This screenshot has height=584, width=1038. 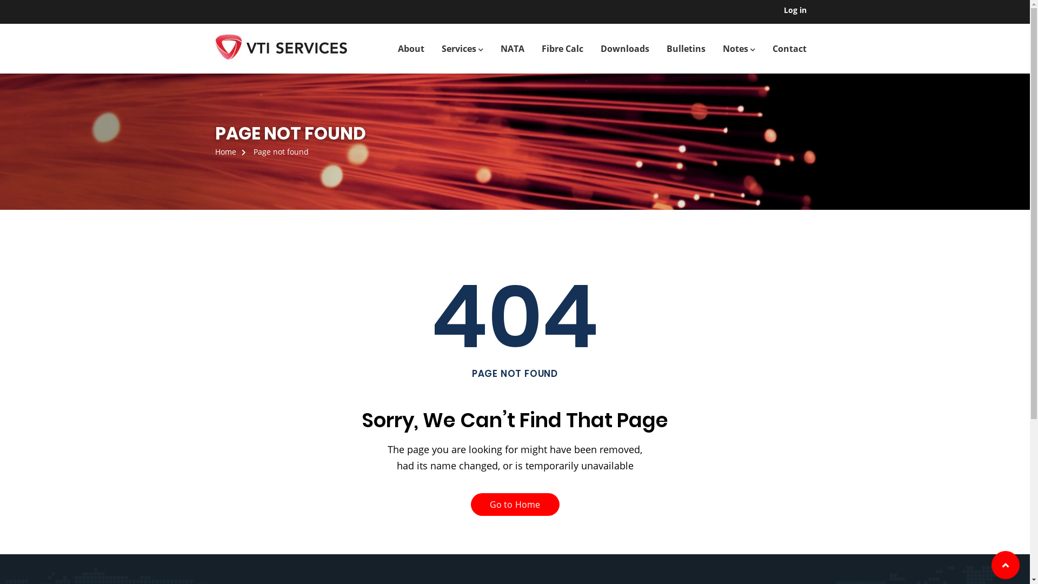 I want to click on NATA, so click(x=513, y=49).